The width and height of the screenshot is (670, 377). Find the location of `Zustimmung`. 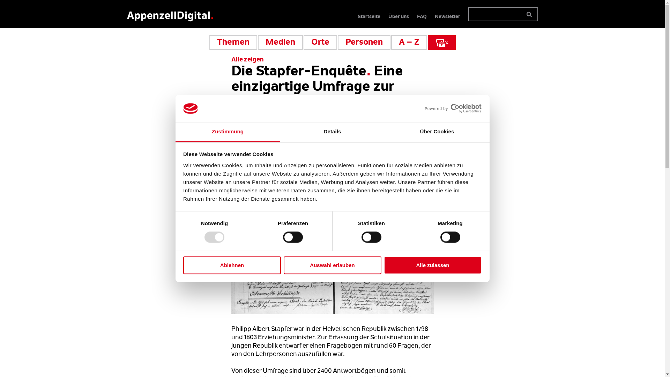

Zustimmung is located at coordinates (228, 132).